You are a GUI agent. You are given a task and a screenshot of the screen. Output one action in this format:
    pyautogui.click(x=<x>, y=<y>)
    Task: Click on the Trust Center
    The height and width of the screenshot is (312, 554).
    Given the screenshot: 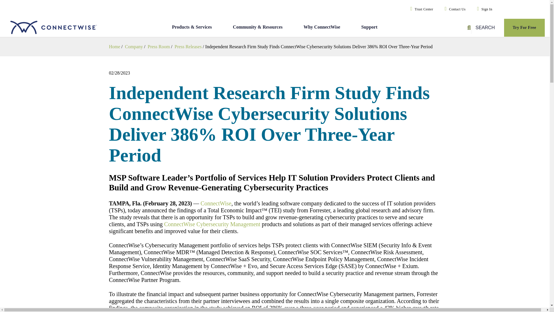 What is the action you would take?
    pyautogui.click(x=420, y=9)
    